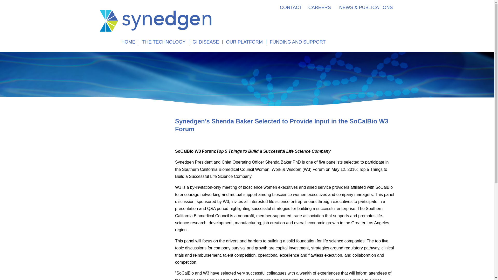 This screenshot has width=498, height=280. I want to click on The Technology, so click(164, 42).